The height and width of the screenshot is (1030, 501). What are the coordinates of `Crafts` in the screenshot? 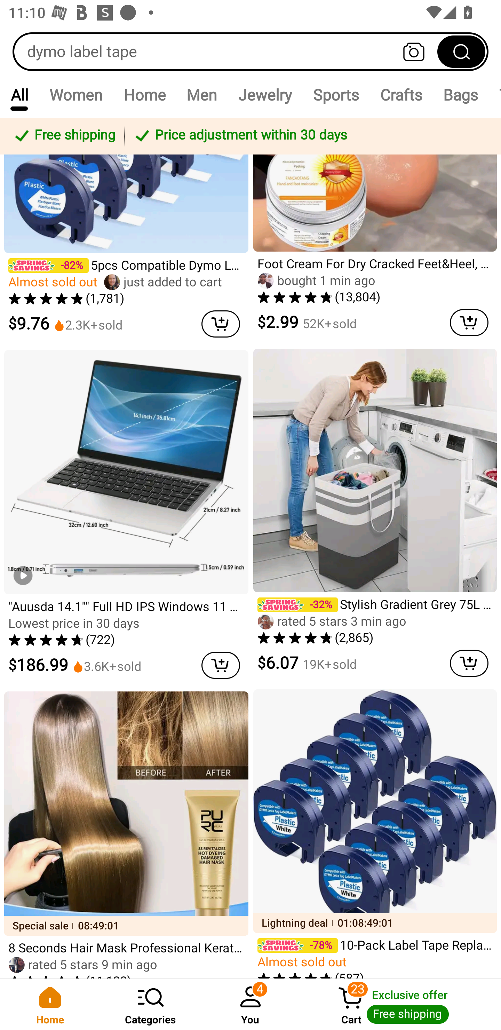 It's located at (401, 95).